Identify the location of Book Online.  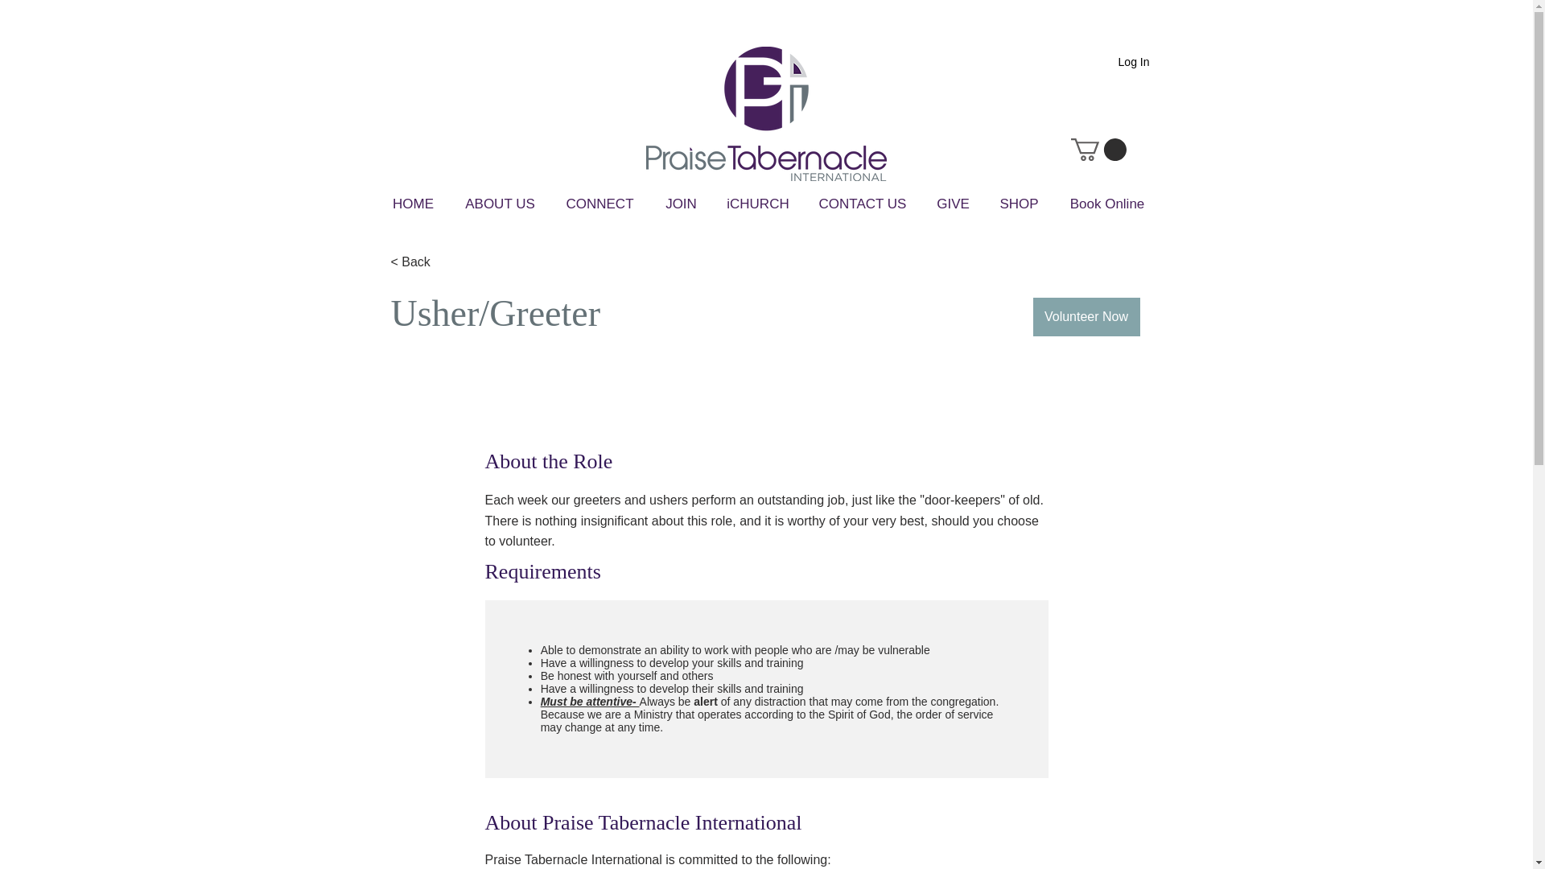
(1107, 204).